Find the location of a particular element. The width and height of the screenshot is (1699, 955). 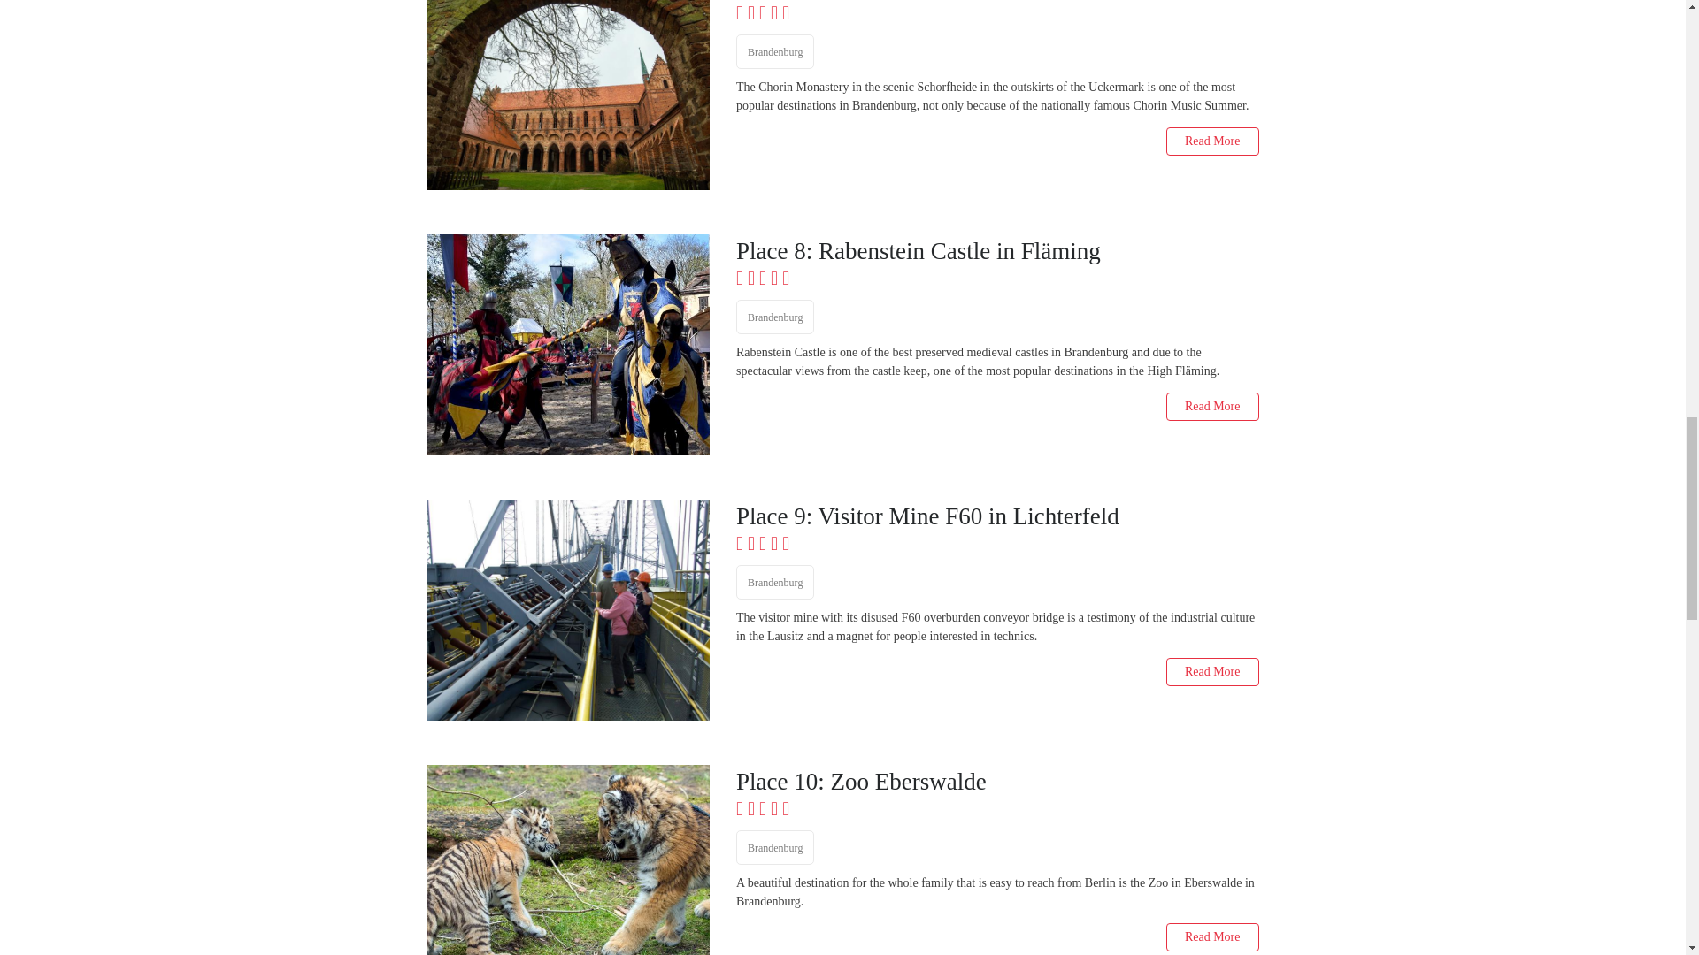

Brandenburg is located at coordinates (774, 317).